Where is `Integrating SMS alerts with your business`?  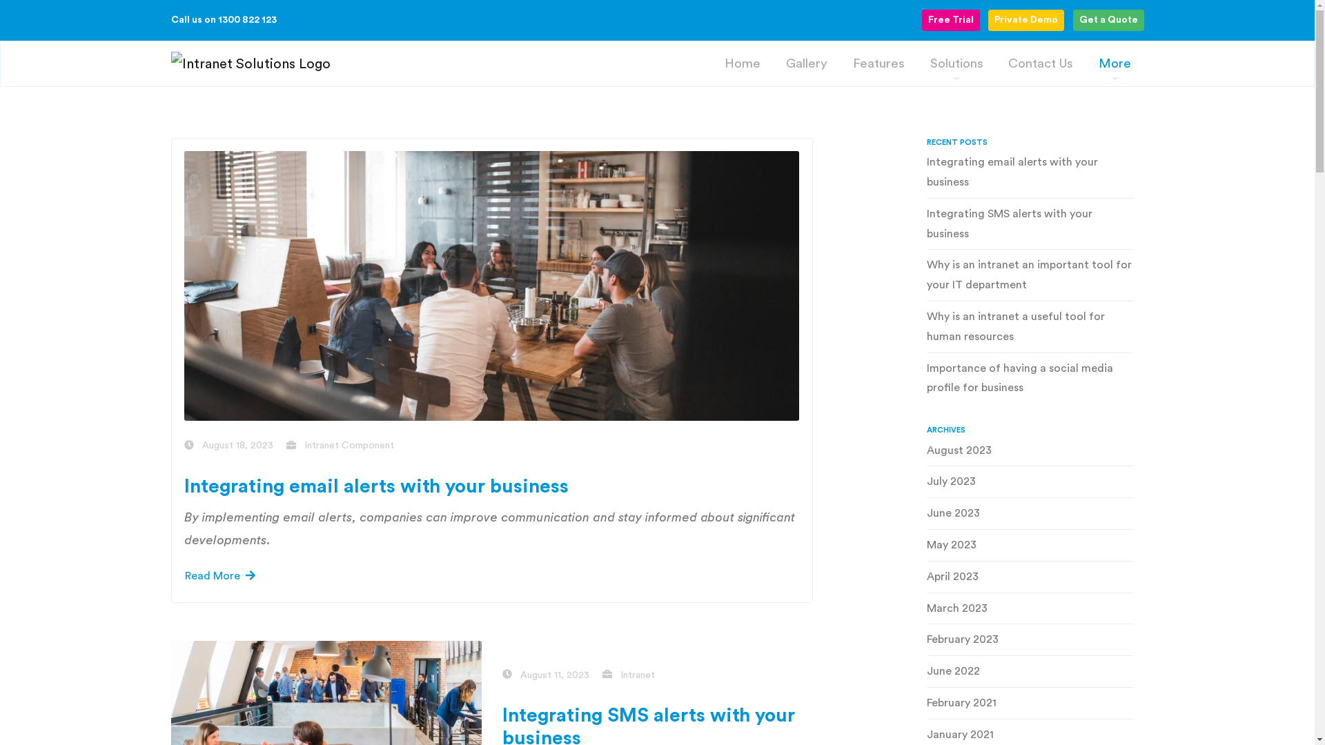
Integrating SMS alerts with your business is located at coordinates (1030, 228).